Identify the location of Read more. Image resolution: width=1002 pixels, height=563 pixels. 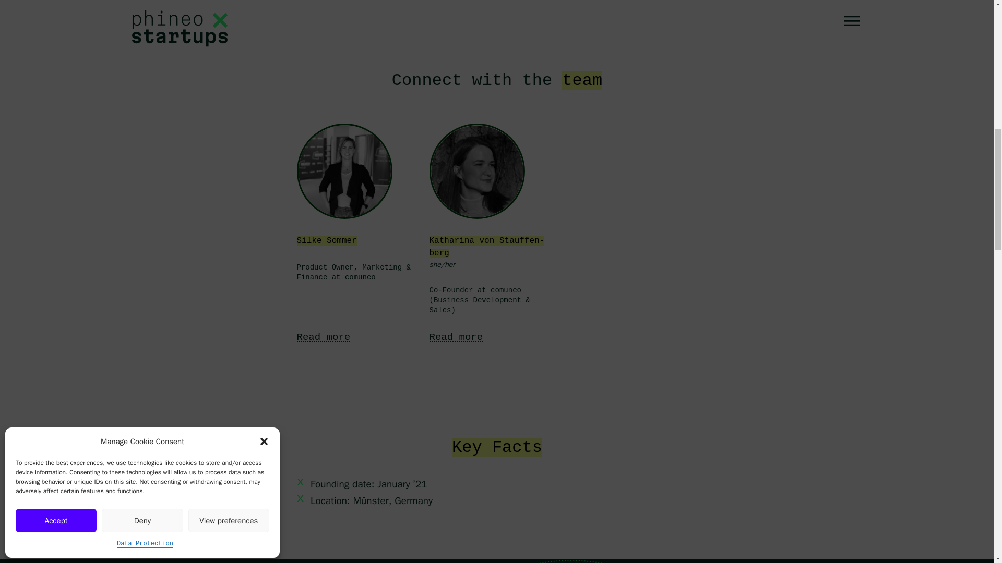
(323, 337).